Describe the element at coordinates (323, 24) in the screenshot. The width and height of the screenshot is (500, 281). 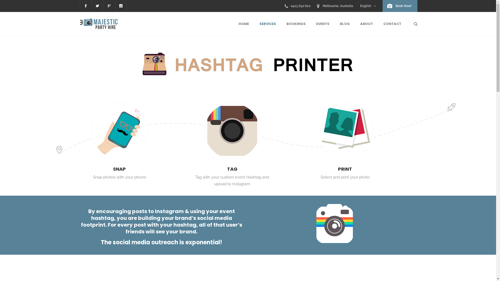
I see `EVENTS` at that location.